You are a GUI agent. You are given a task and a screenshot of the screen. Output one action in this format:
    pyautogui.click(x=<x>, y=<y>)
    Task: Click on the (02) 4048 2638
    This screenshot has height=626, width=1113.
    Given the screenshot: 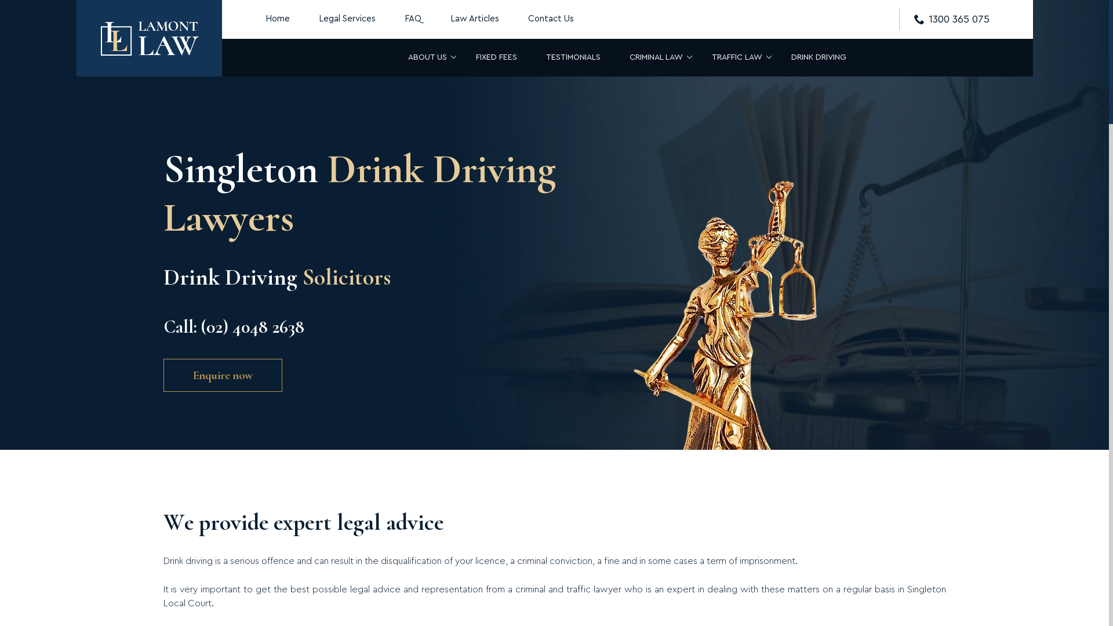 What is the action you would take?
    pyautogui.click(x=252, y=327)
    